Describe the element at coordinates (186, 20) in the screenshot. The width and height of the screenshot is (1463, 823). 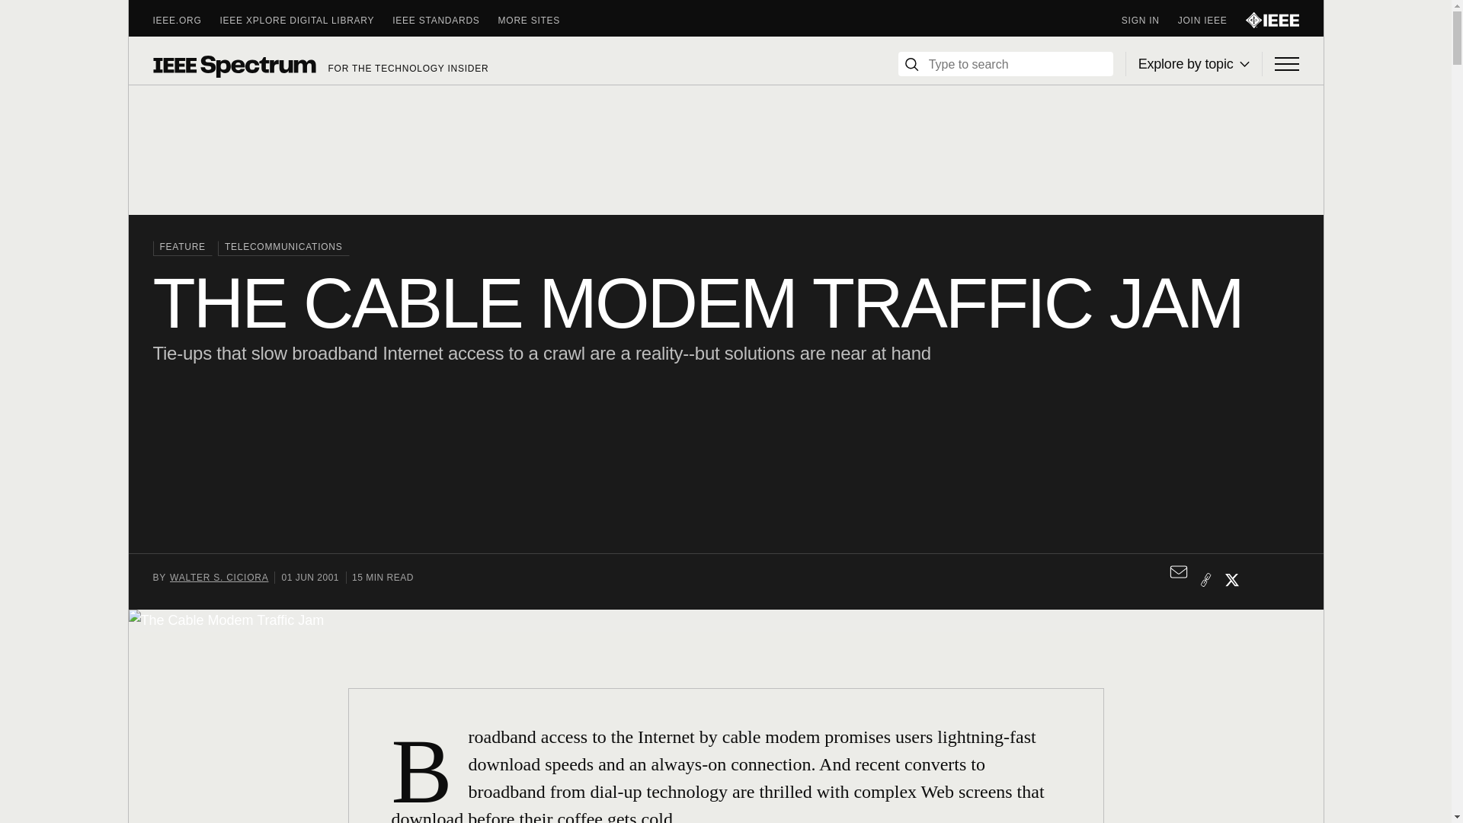
I see `IEEE.ORG` at that location.